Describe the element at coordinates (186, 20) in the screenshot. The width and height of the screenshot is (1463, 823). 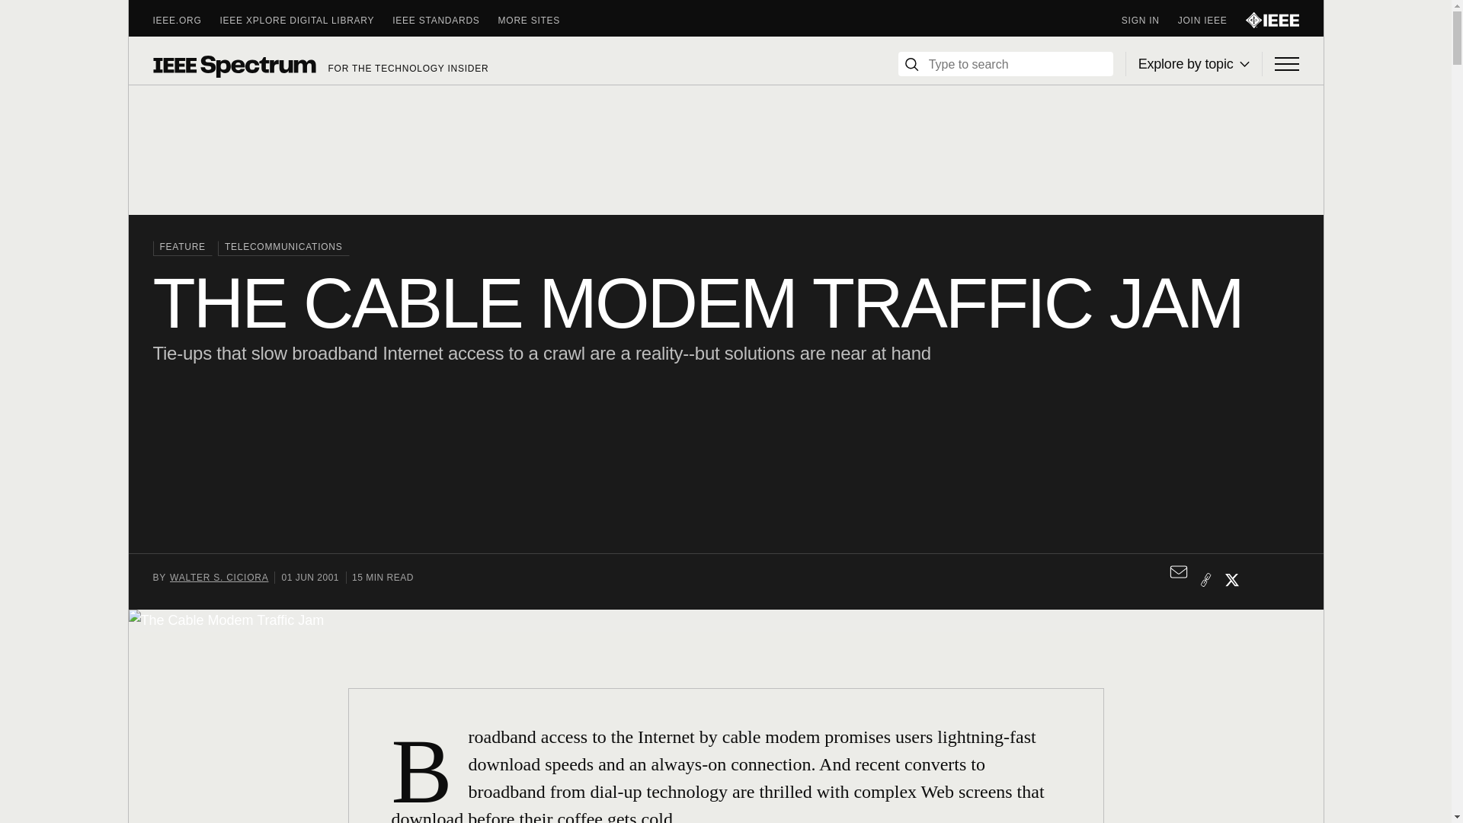
I see `IEEE.ORG` at that location.